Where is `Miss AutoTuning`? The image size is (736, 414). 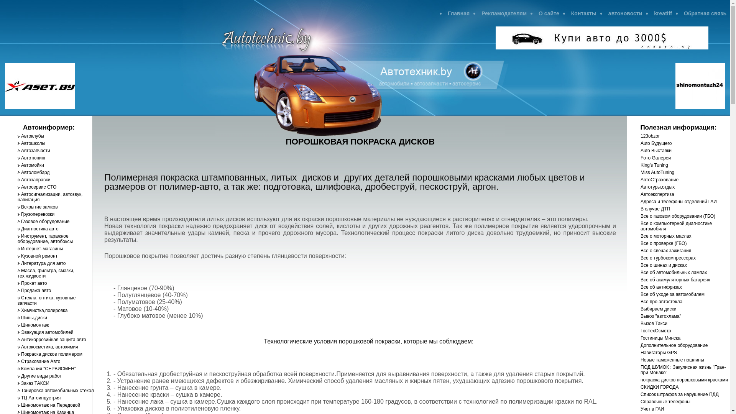
Miss AutoTuning is located at coordinates (657, 172).